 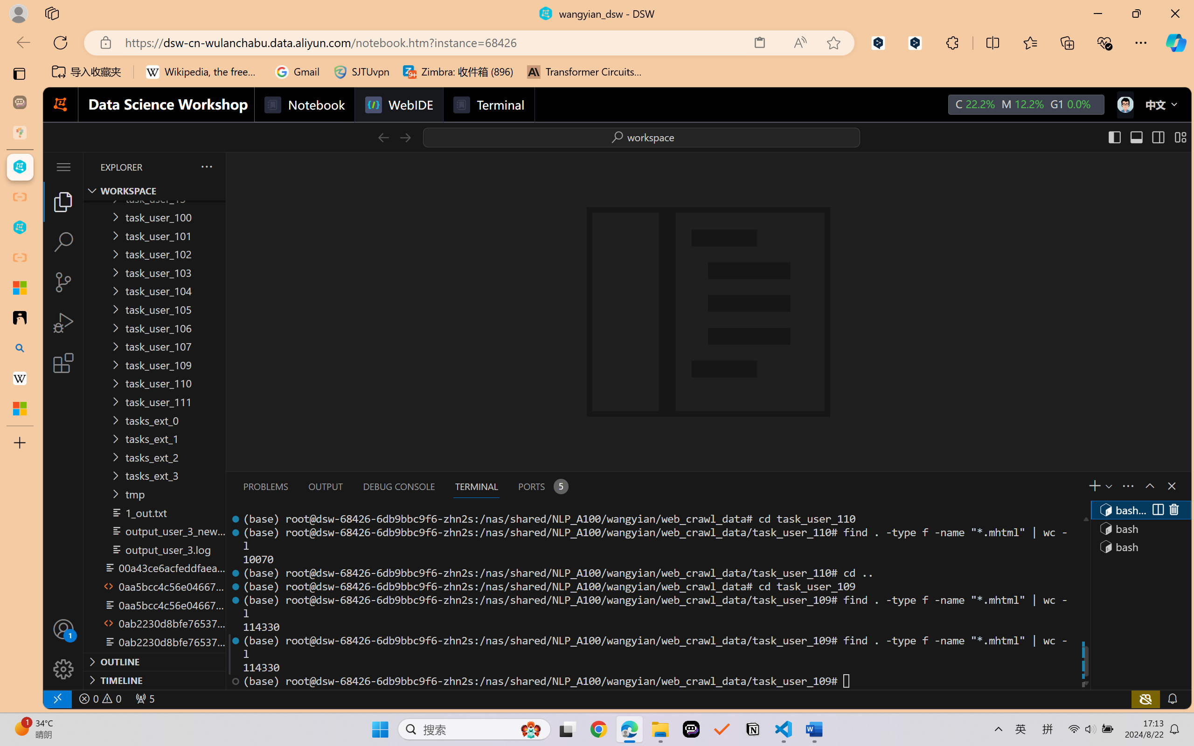 What do you see at coordinates (398, 104) in the screenshot?
I see `WebIDE` at bounding box center [398, 104].